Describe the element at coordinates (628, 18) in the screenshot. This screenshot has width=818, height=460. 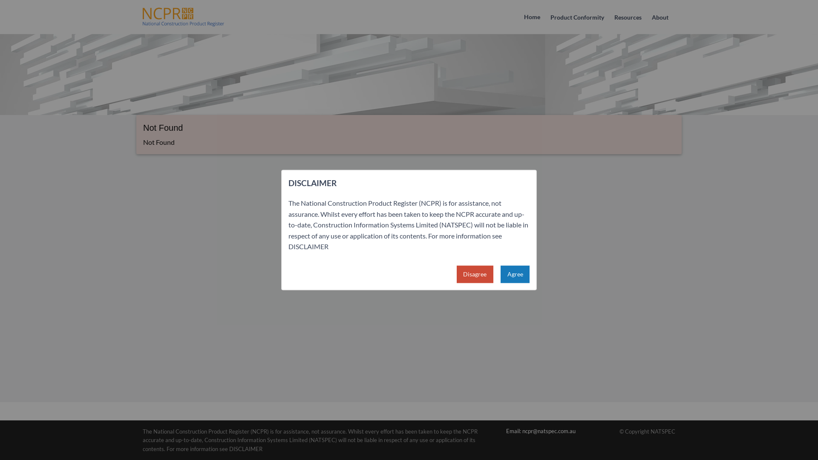
I see `Resources` at that location.